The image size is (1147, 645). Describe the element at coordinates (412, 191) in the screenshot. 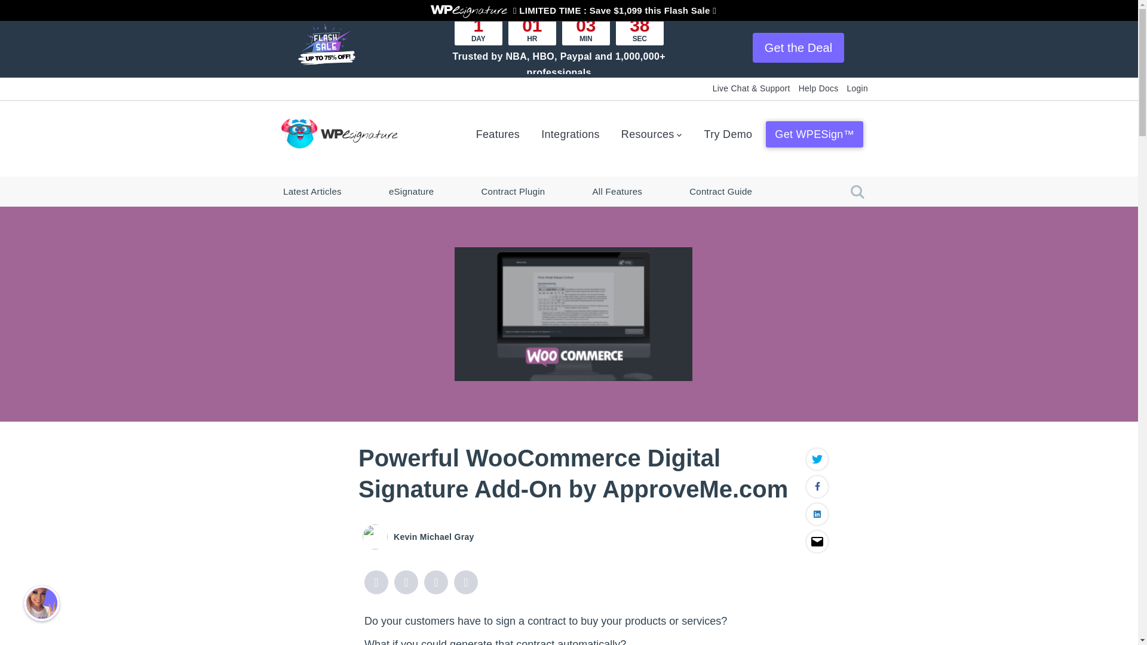

I see `eSignature` at that location.